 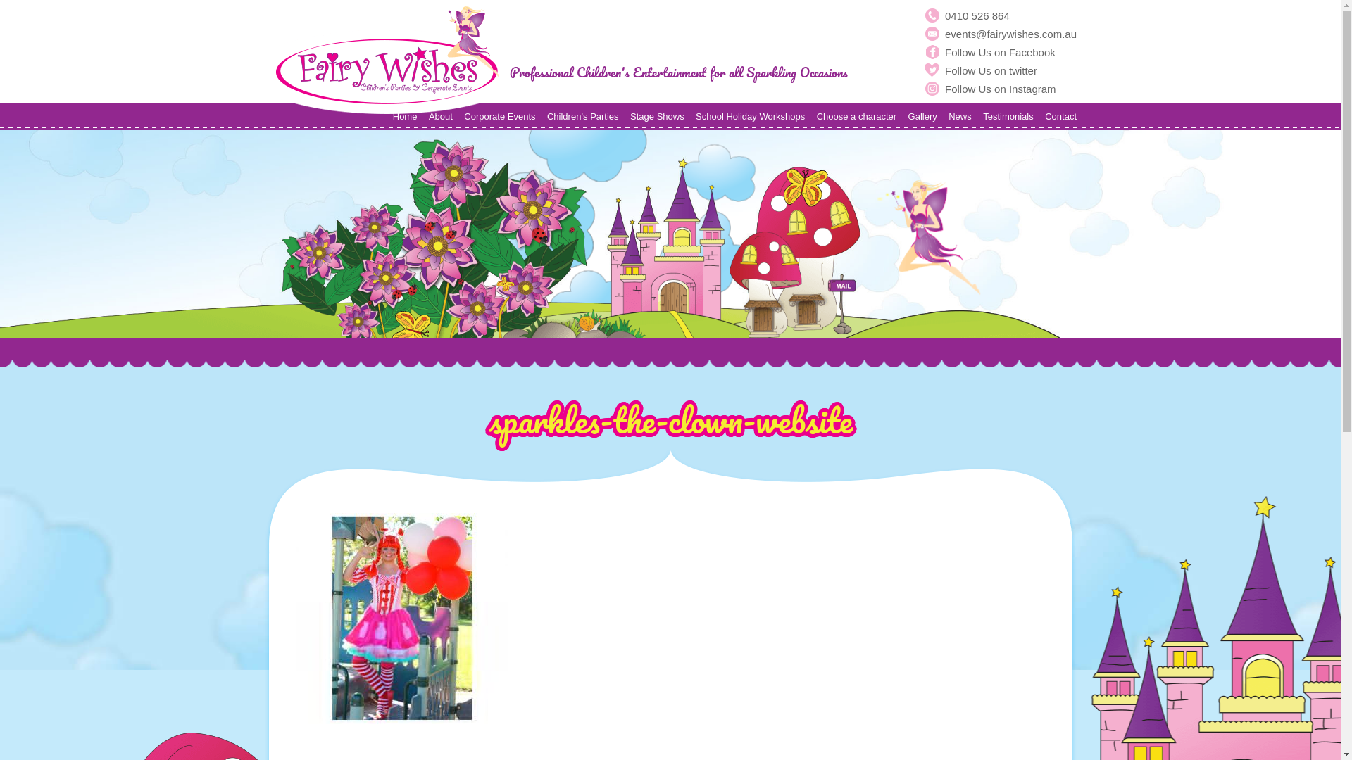 What do you see at coordinates (406, 117) in the screenshot?
I see `Home` at bounding box center [406, 117].